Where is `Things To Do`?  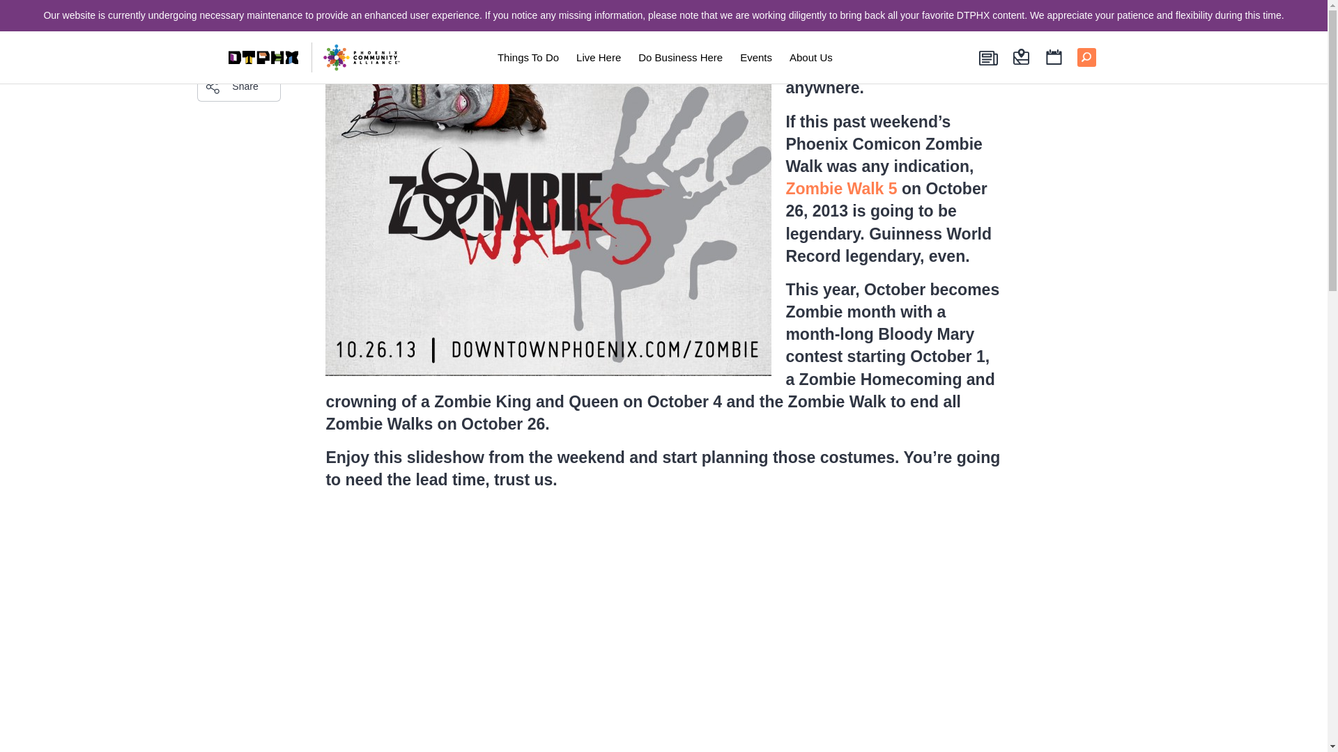
Things To Do is located at coordinates (528, 57).